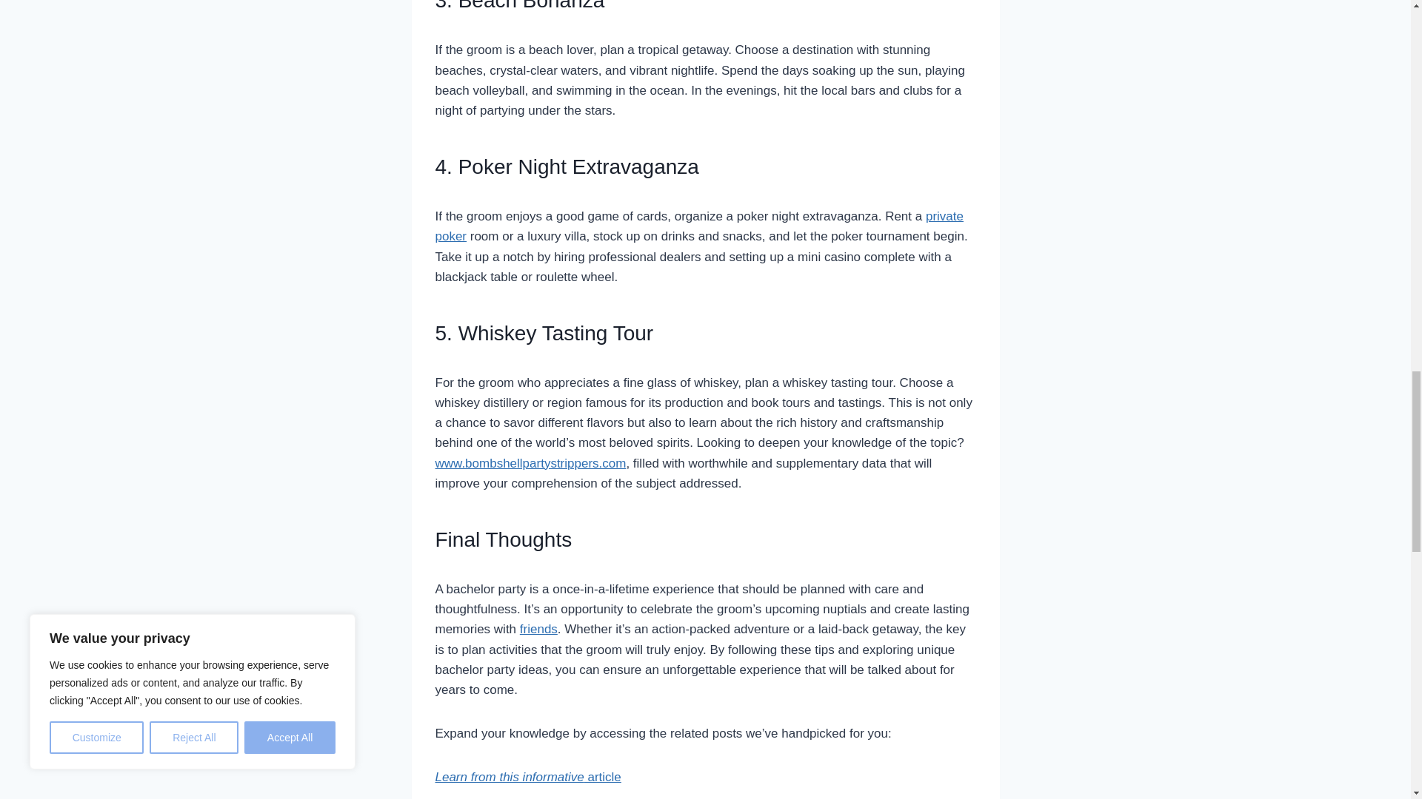 Image resolution: width=1422 pixels, height=799 pixels. What do you see at coordinates (699, 226) in the screenshot?
I see `private poker` at bounding box center [699, 226].